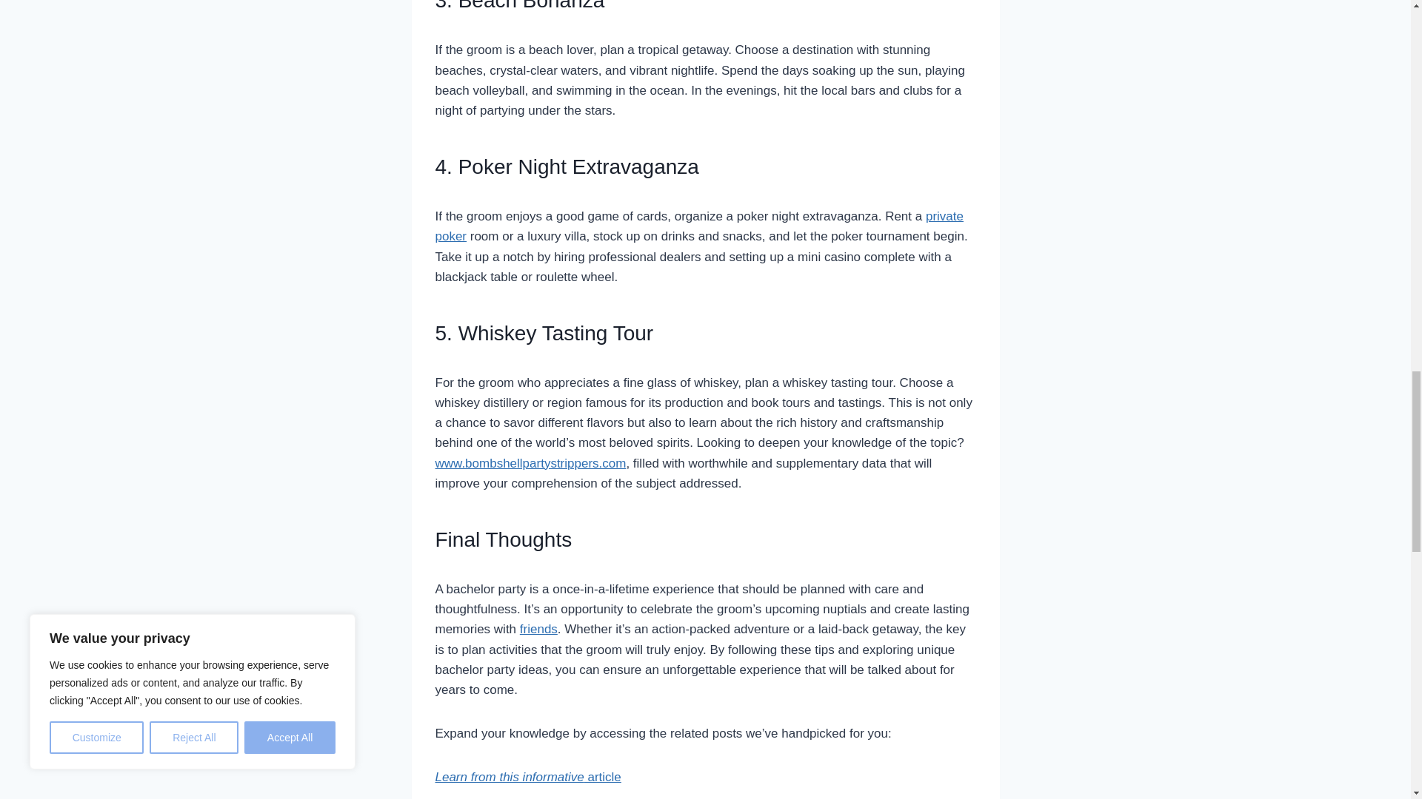 Image resolution: width=1422 pixels, height=799 pixels. What do you see at coordinates (699, 226) in the screenshot?
I see `private poker` at bounding box center [699, 226].